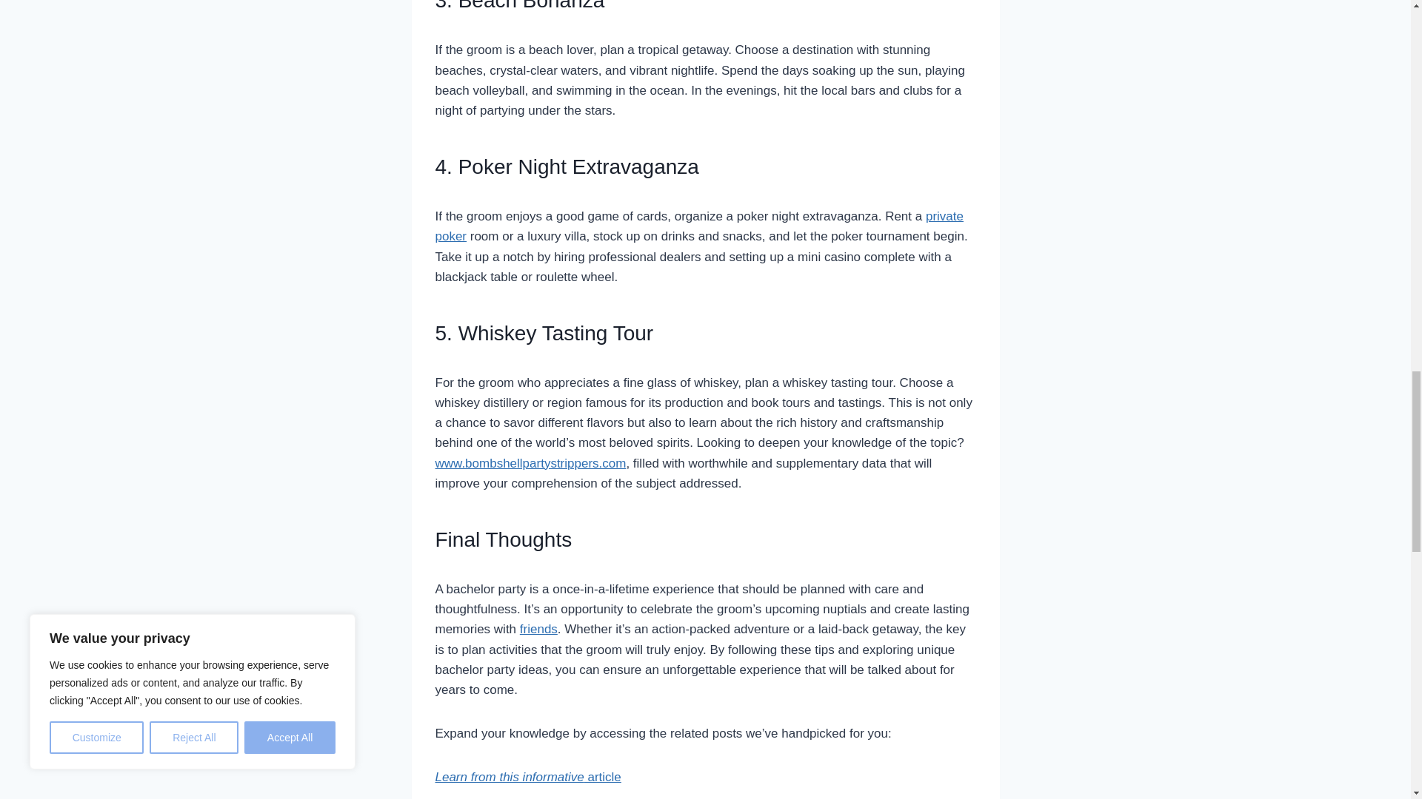 Image resolution: width=1422 pixels, height=799 pixels. What do you see at coordinates (699, 226) in the screenshot?
I see `private poker` at bounding box center [699, 226].